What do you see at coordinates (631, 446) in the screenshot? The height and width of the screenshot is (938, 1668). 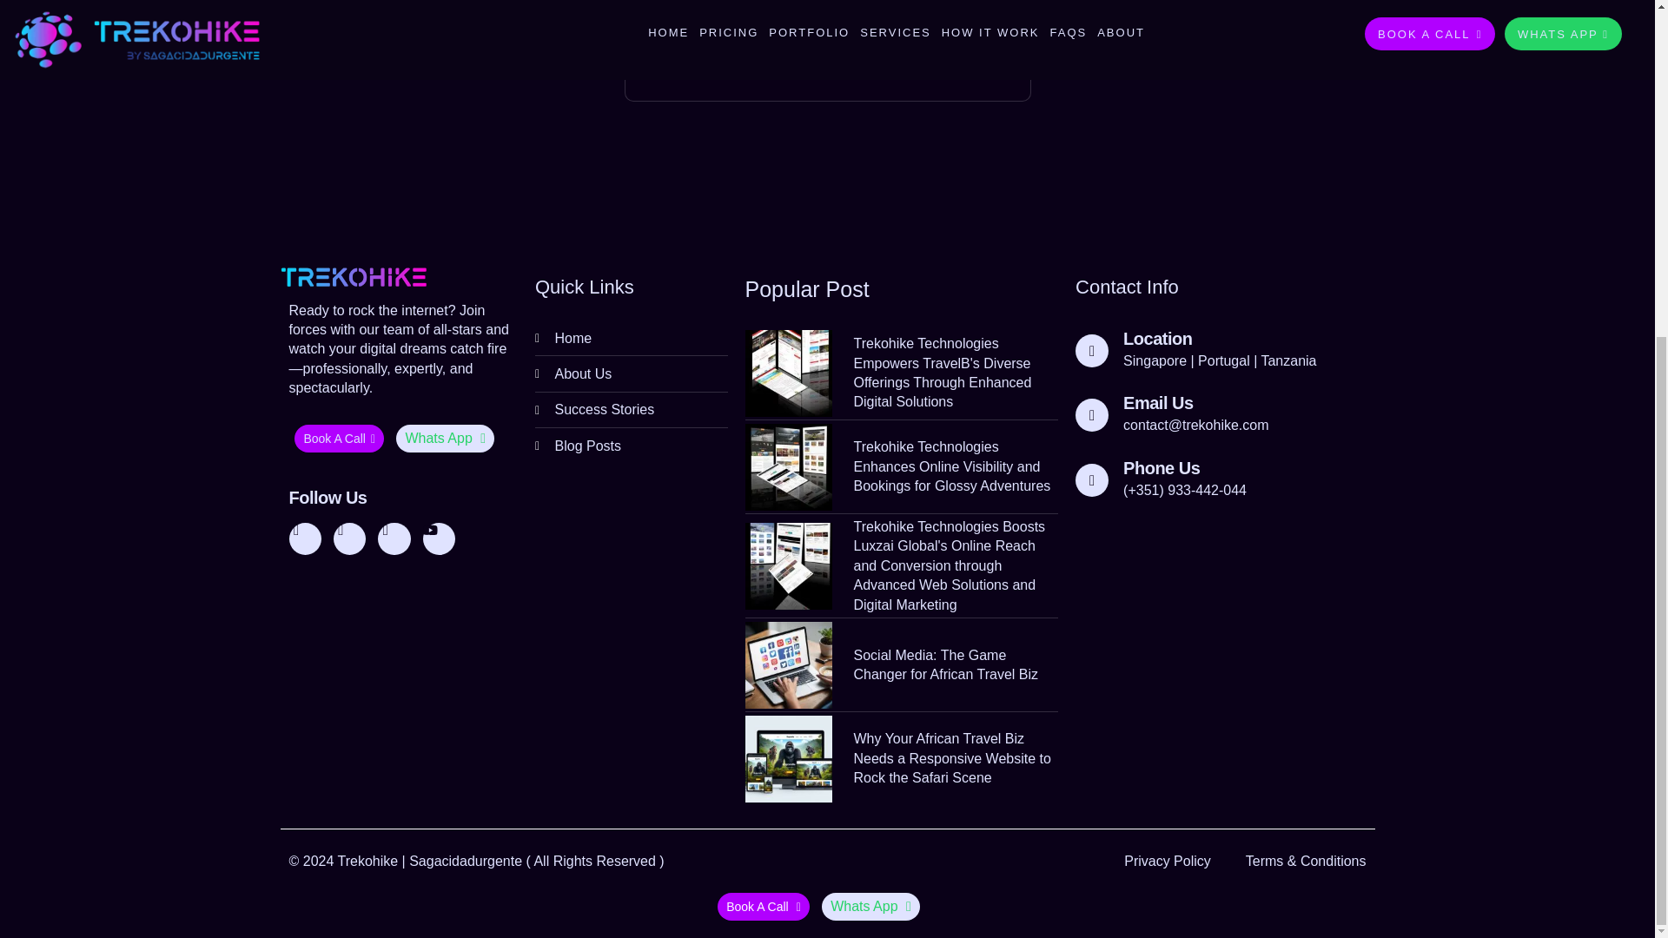 I see `Blog Posts` at bounding box center [631, 446].